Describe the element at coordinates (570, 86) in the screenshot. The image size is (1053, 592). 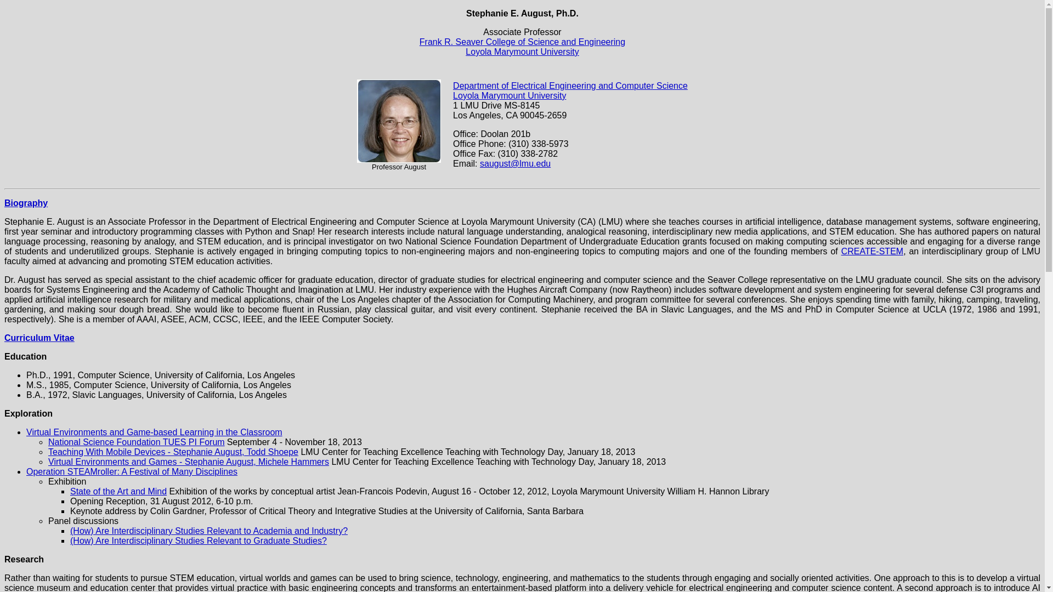
I see `Department of Electrical Engineering and Computer Science` at that location.